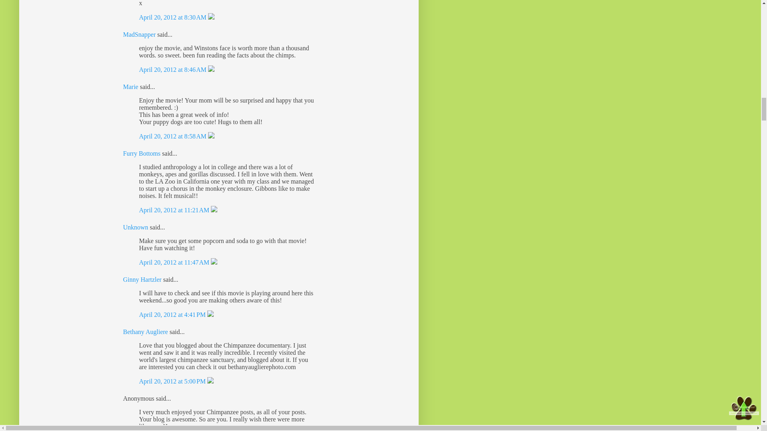  I want to click on Delete Comment, so click(210, 314).